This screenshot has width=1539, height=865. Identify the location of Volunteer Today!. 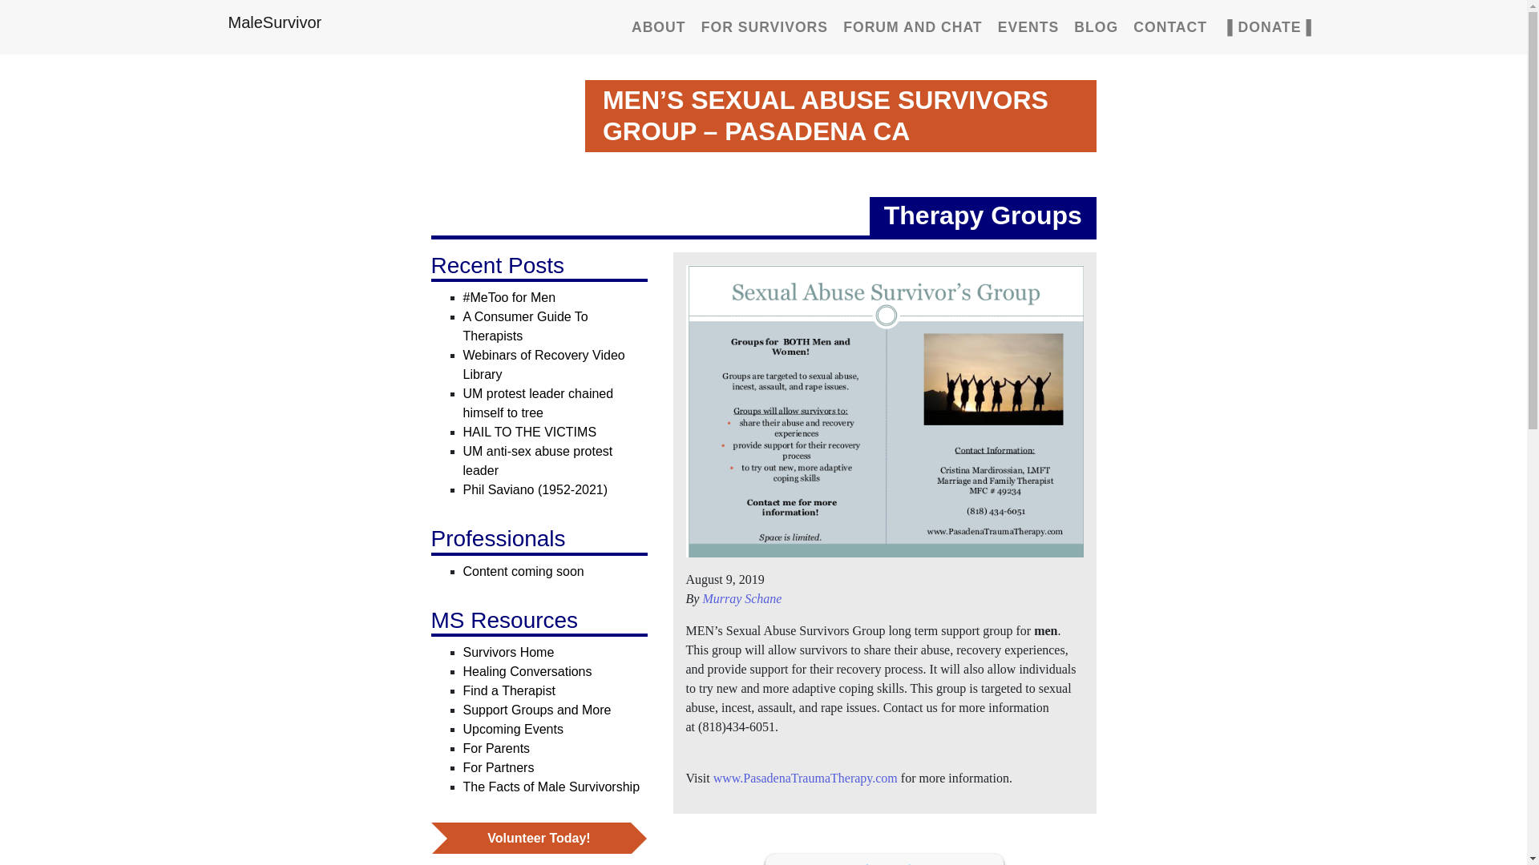
(539, 838).